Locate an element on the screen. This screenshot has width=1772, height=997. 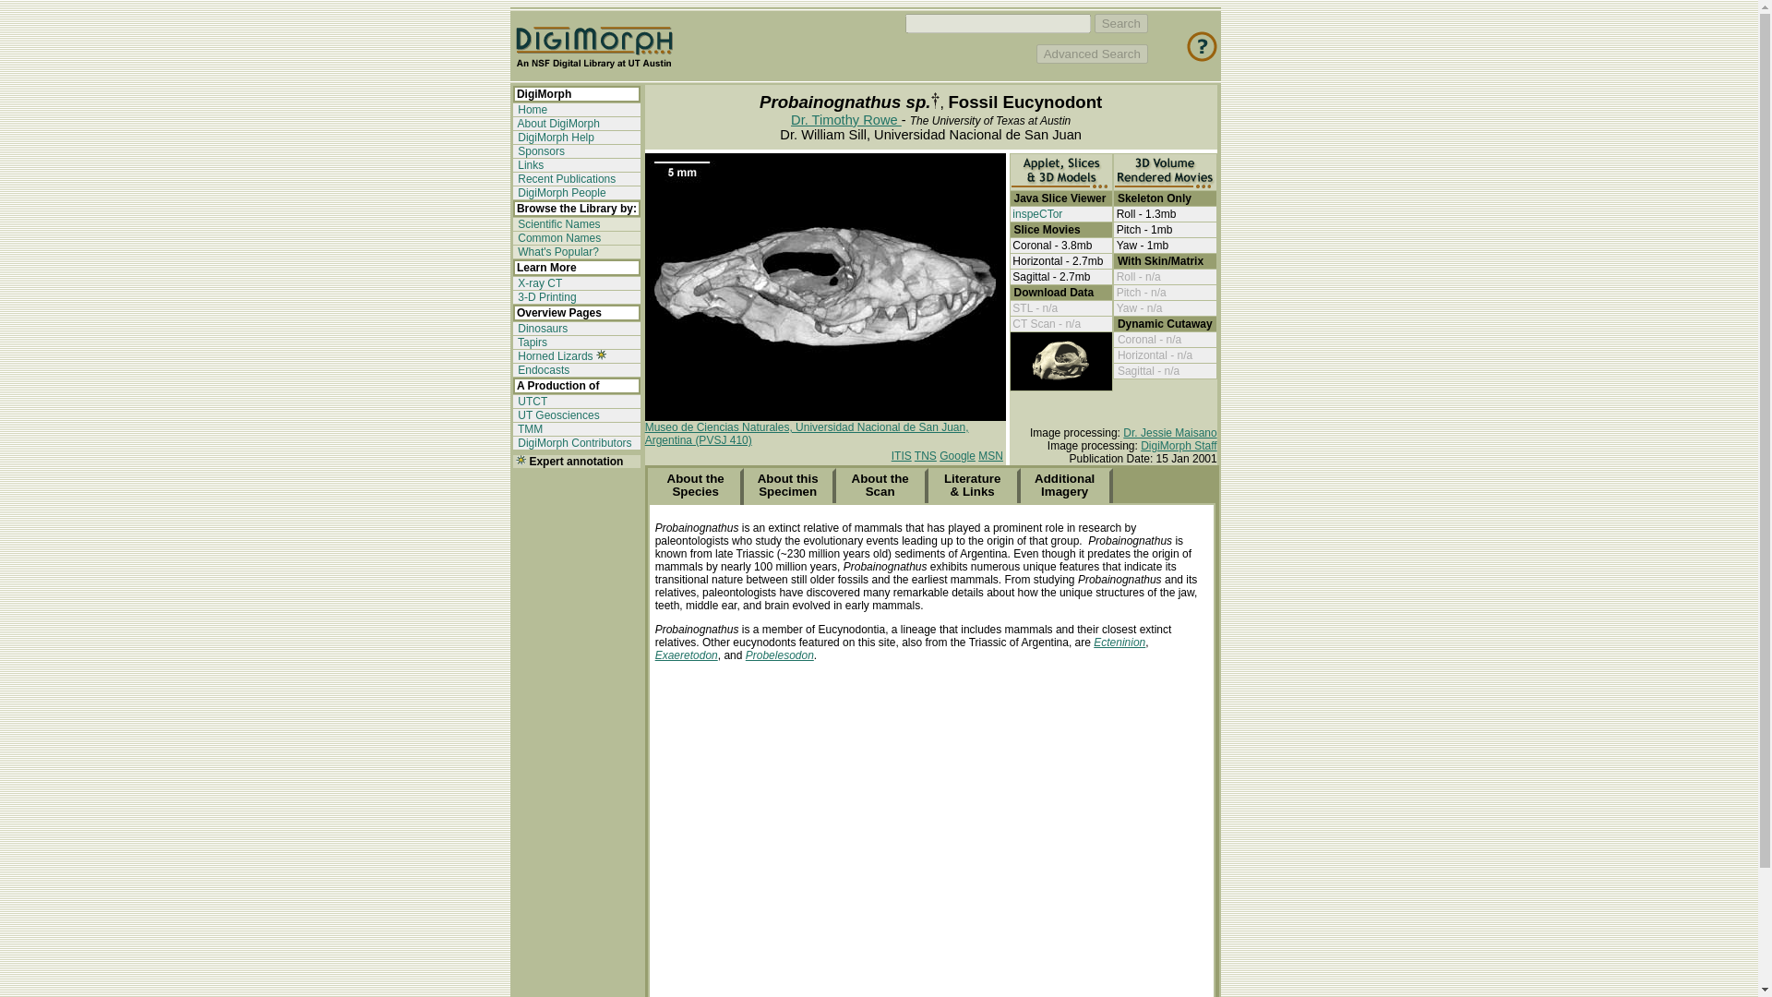
Yaw - 1mb is located at coordinates (1142, 246).